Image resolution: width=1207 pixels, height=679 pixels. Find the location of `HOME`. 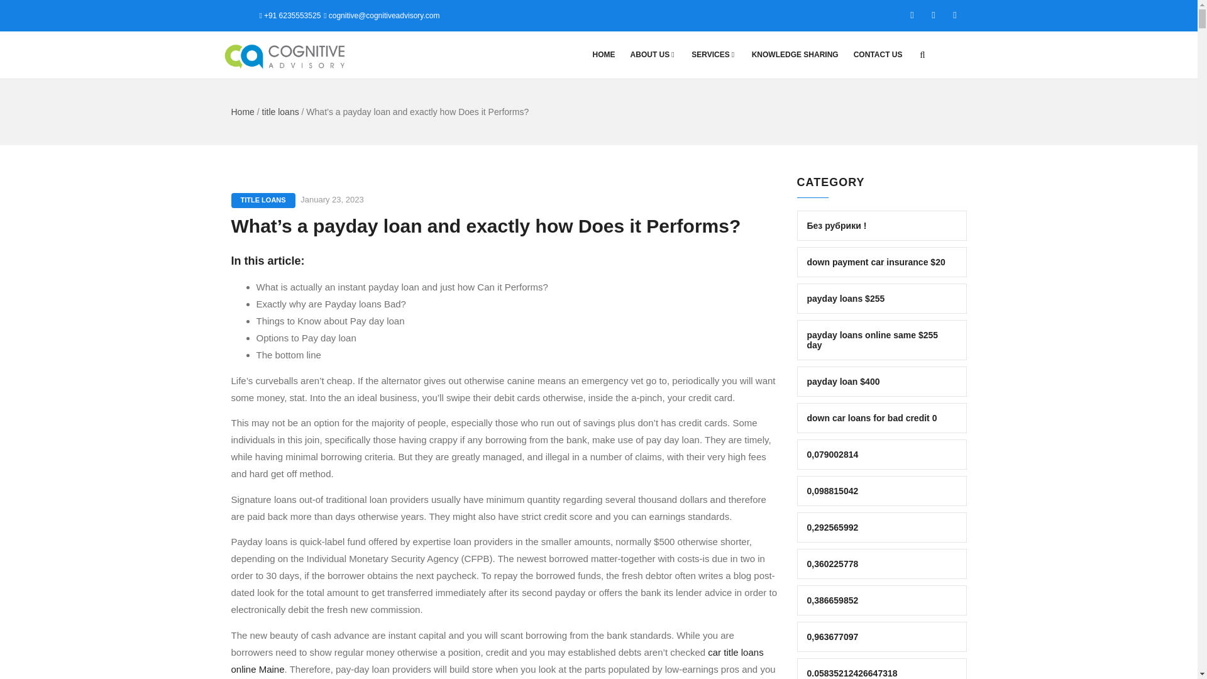

HOME is located at coordinates (603, 55).